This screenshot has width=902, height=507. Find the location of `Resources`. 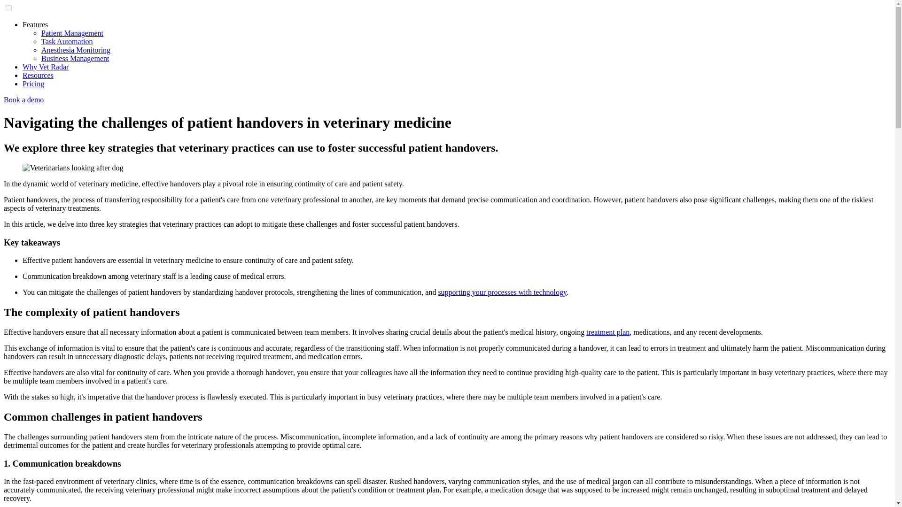

Resources is located at coordinates (38, 75).